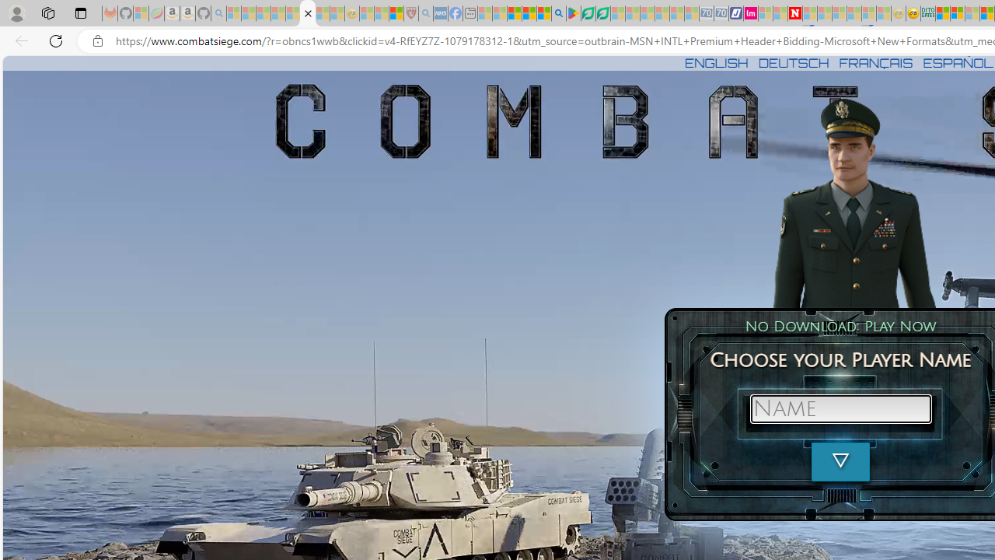 Image resolution: width=995 pixels, height=560 pixels. I want to click on The Weather Channel - MSN - Sleeping, so click(264, 14).